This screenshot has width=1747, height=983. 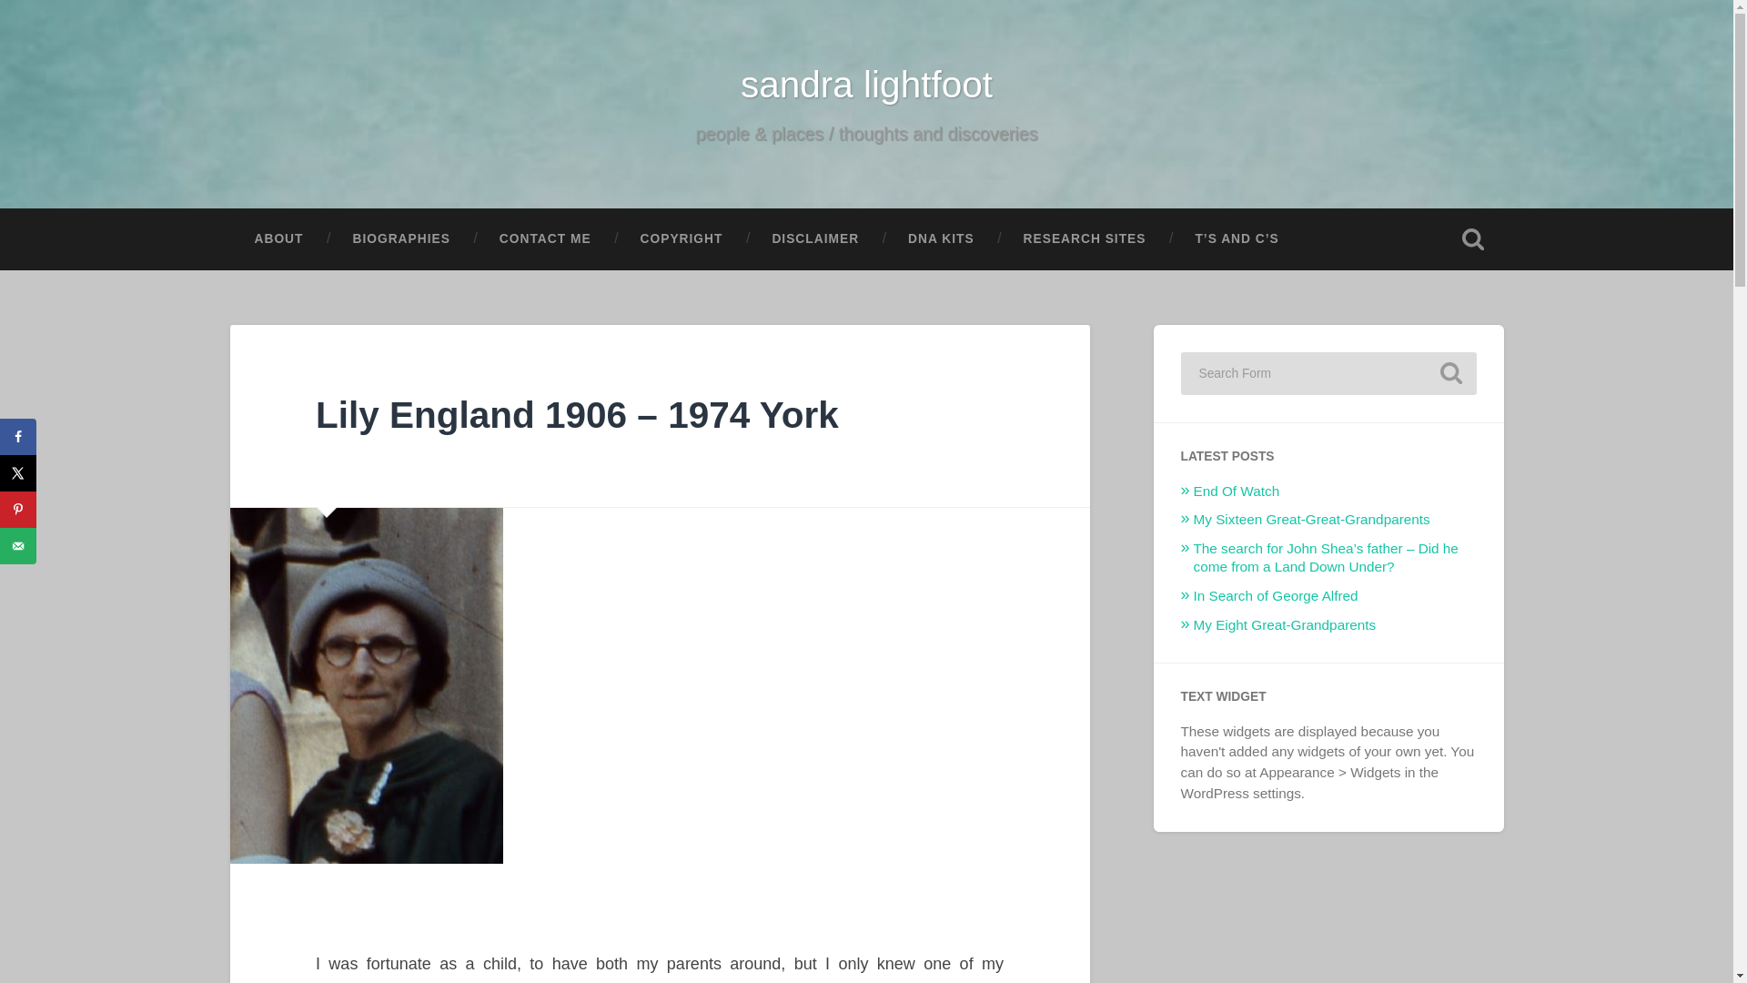 I want to click on My Sixteen Great-Great-Grandparents, so click(x=1312, y=519).